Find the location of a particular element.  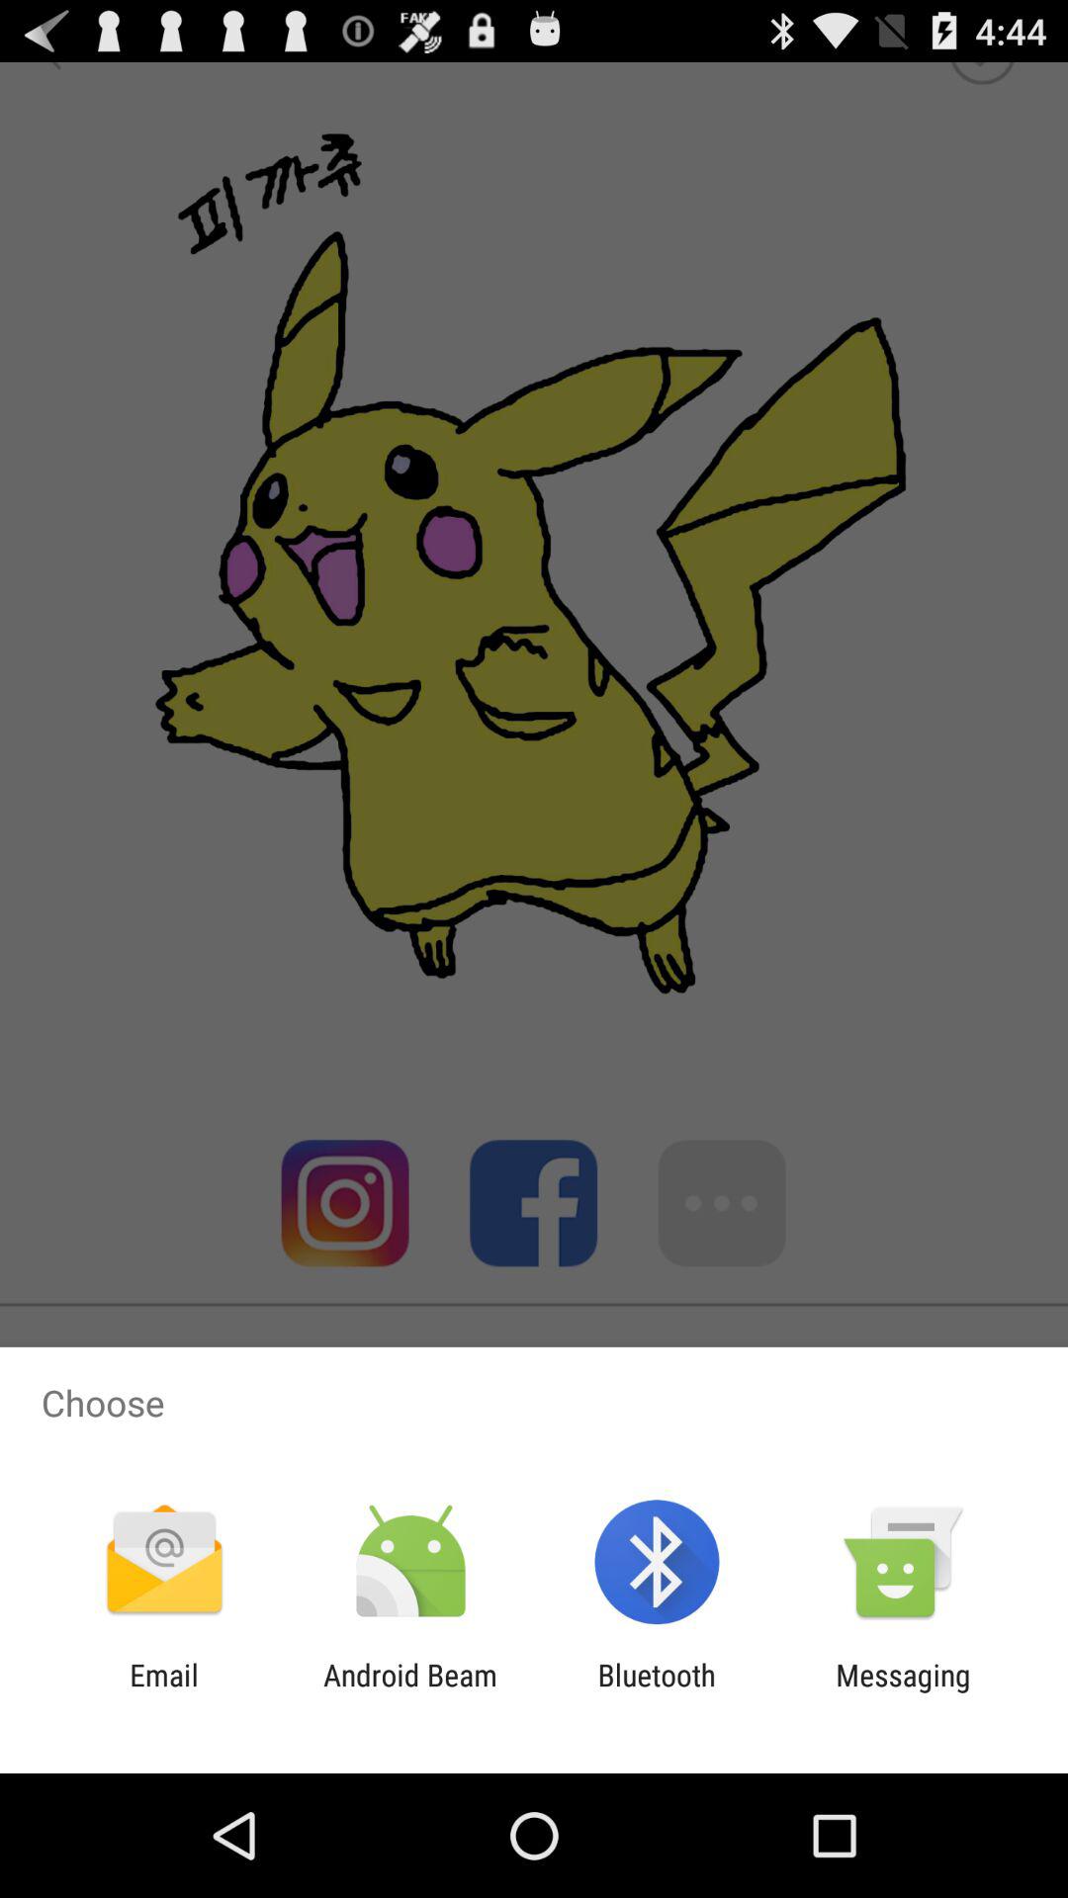

turn on icon next to the android beam item is located at coordinates (657, 1692).